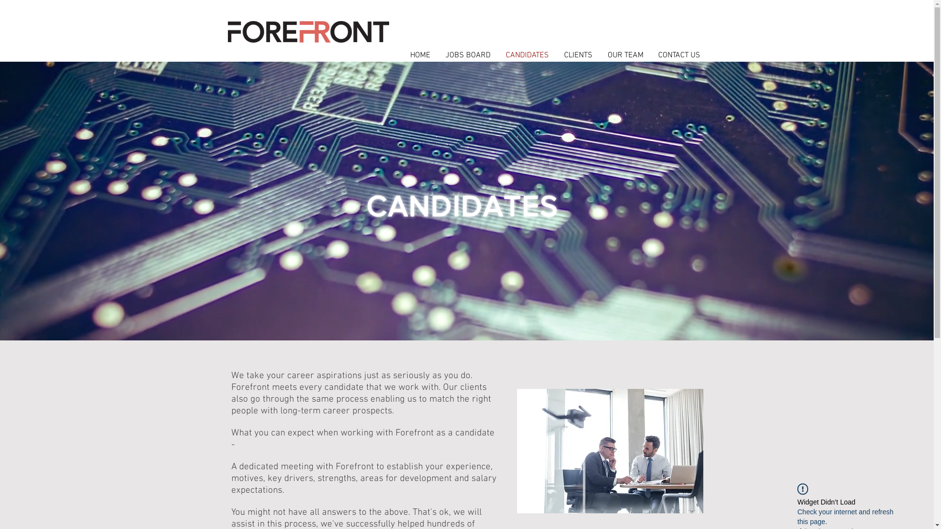 This screenshot has height=529, width=941. Describe the element at coordinates (421, 56) in the screenshot. I see `HOME` at that location.